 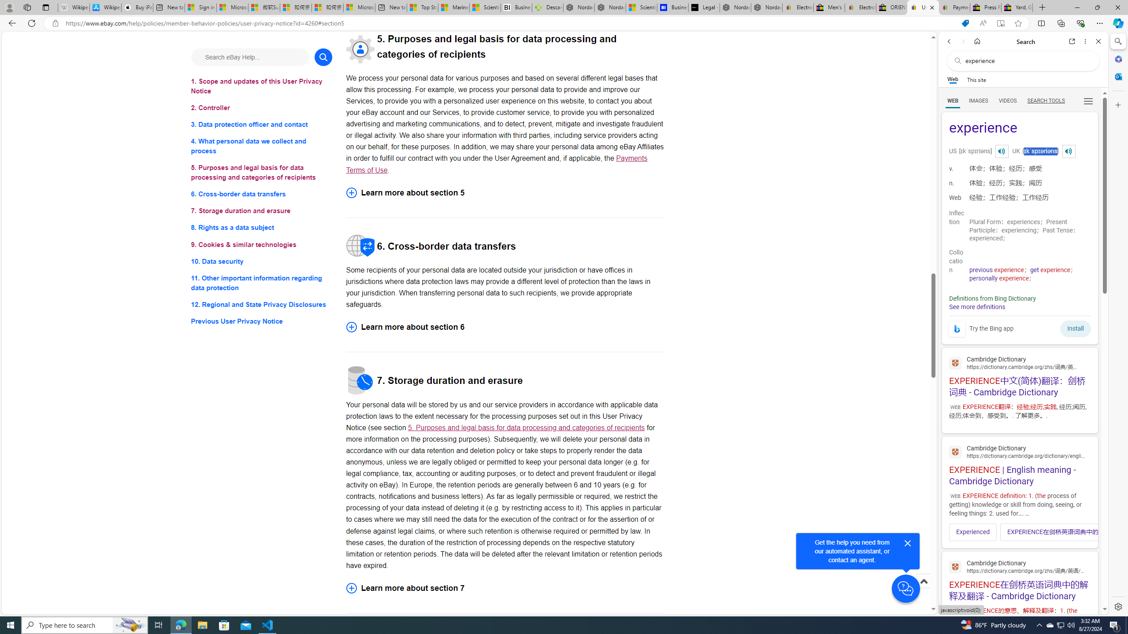 What do you see at coordinates (923, 590) in the screenshot?
I see `Scroll to top` at bounding box center [923, 590].